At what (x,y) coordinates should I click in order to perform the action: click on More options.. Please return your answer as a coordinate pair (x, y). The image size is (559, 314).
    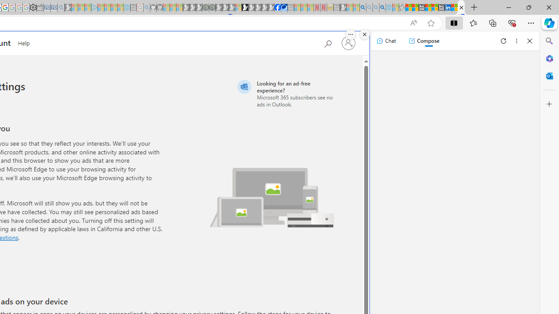
    Looking at the image, I should click on (351, 34).